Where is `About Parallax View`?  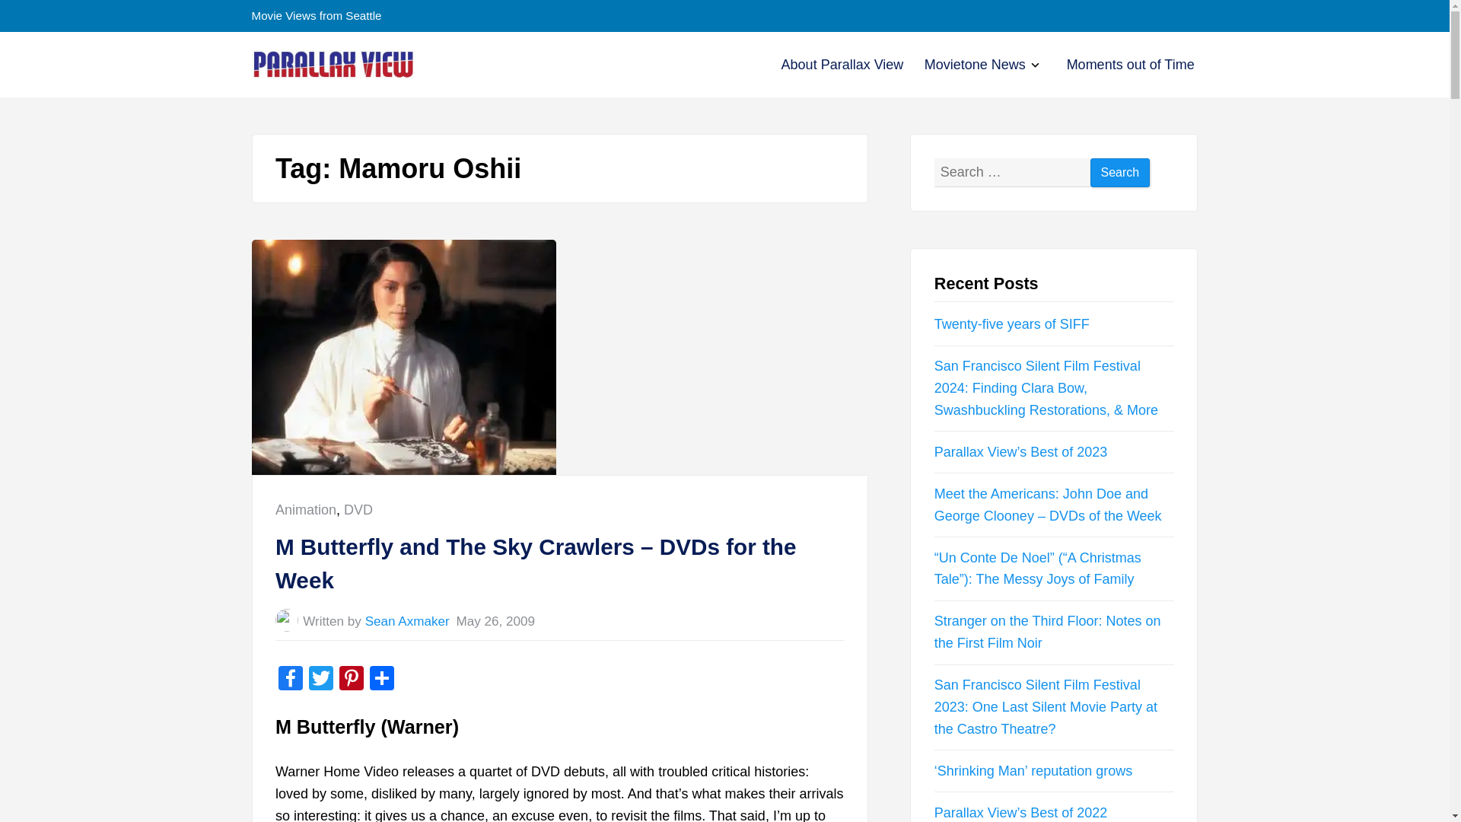
About Parallax View is located at coordinates (843, 64).